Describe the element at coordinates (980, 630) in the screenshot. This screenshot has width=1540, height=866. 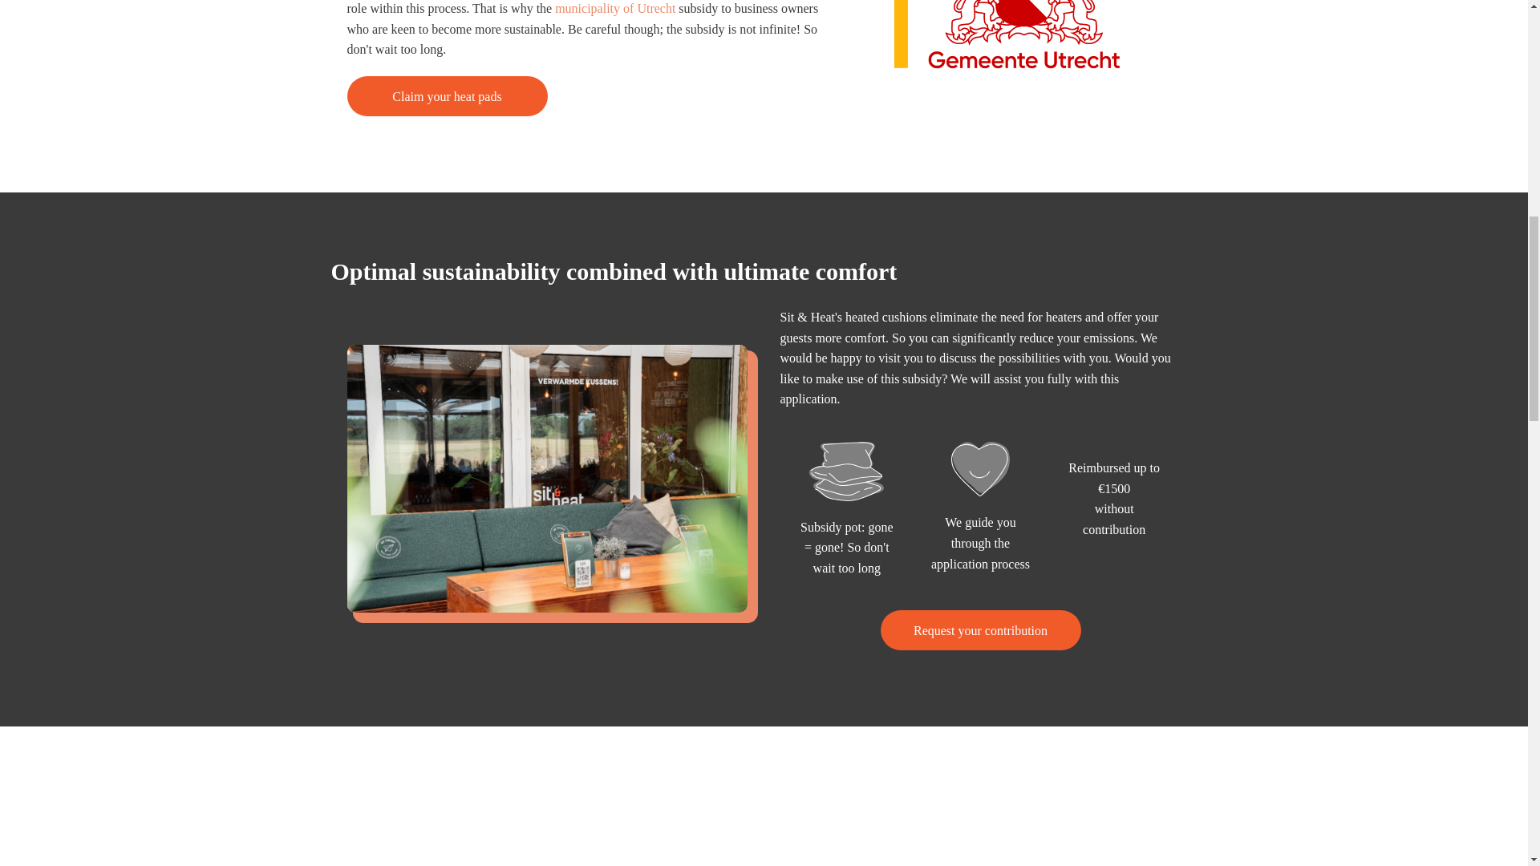
I see `Request your contribution` at that location.